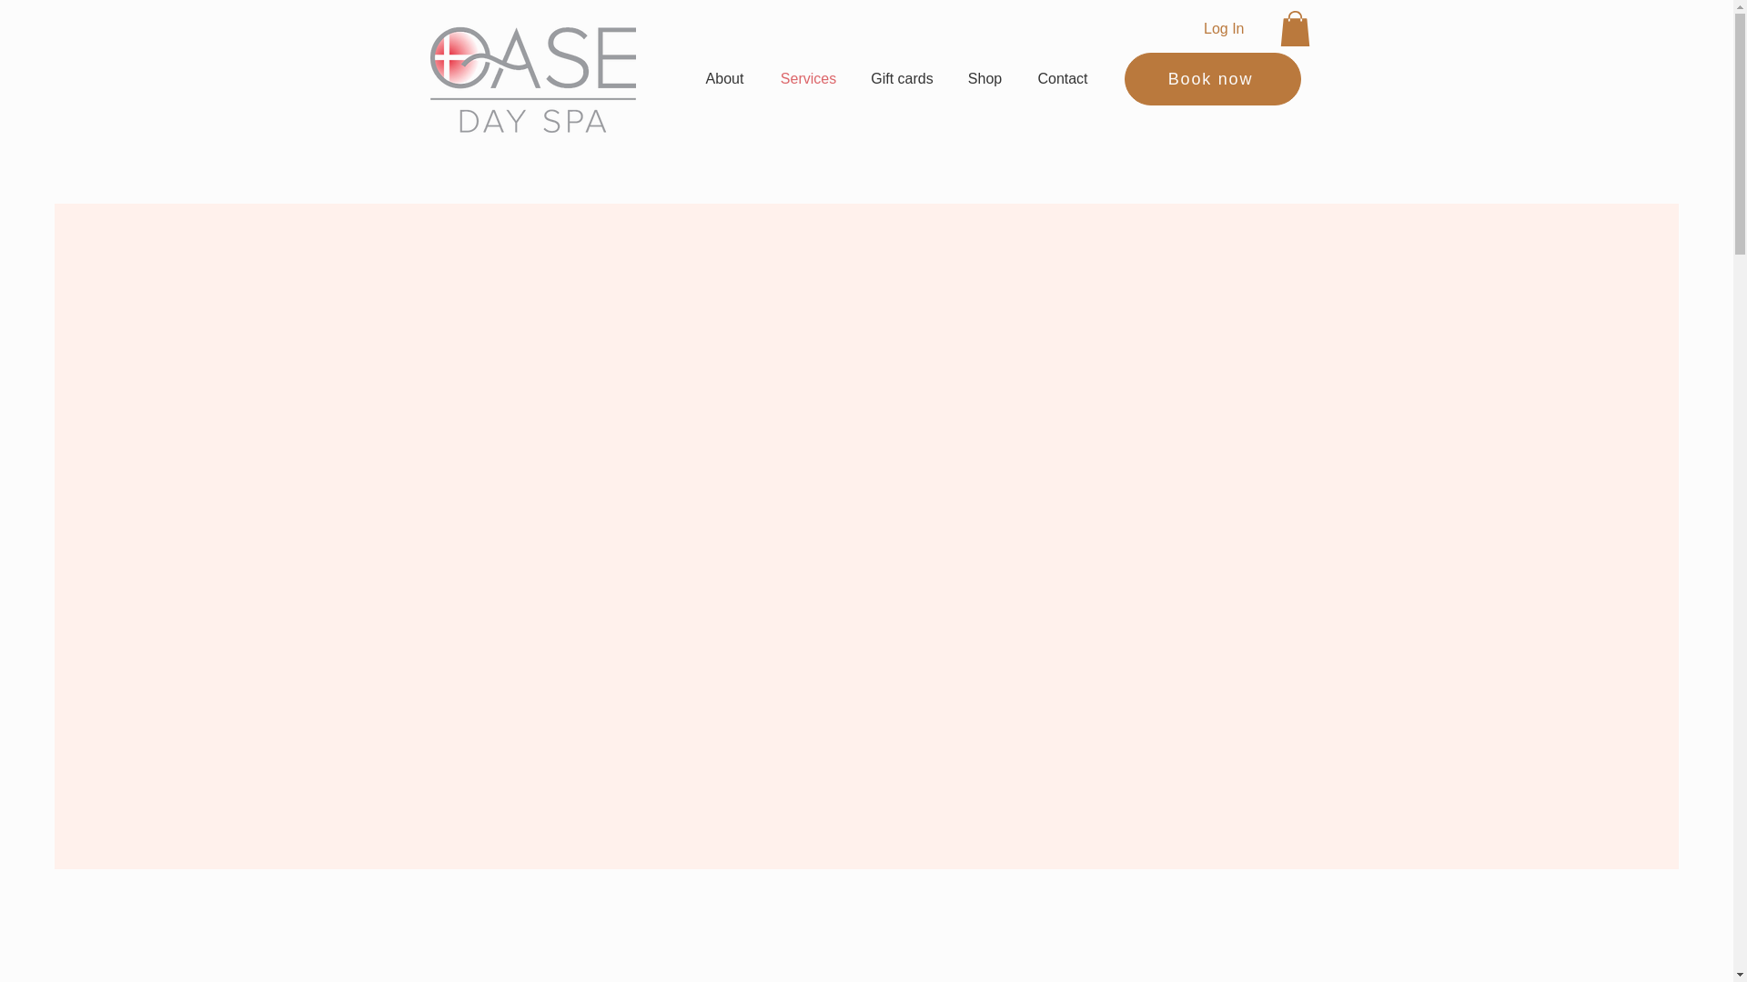 The height and width of the screenshot is (982, 1747). Describe the element at coordinates (1223, 29) in the screenshot. I see `Log In` at that location.